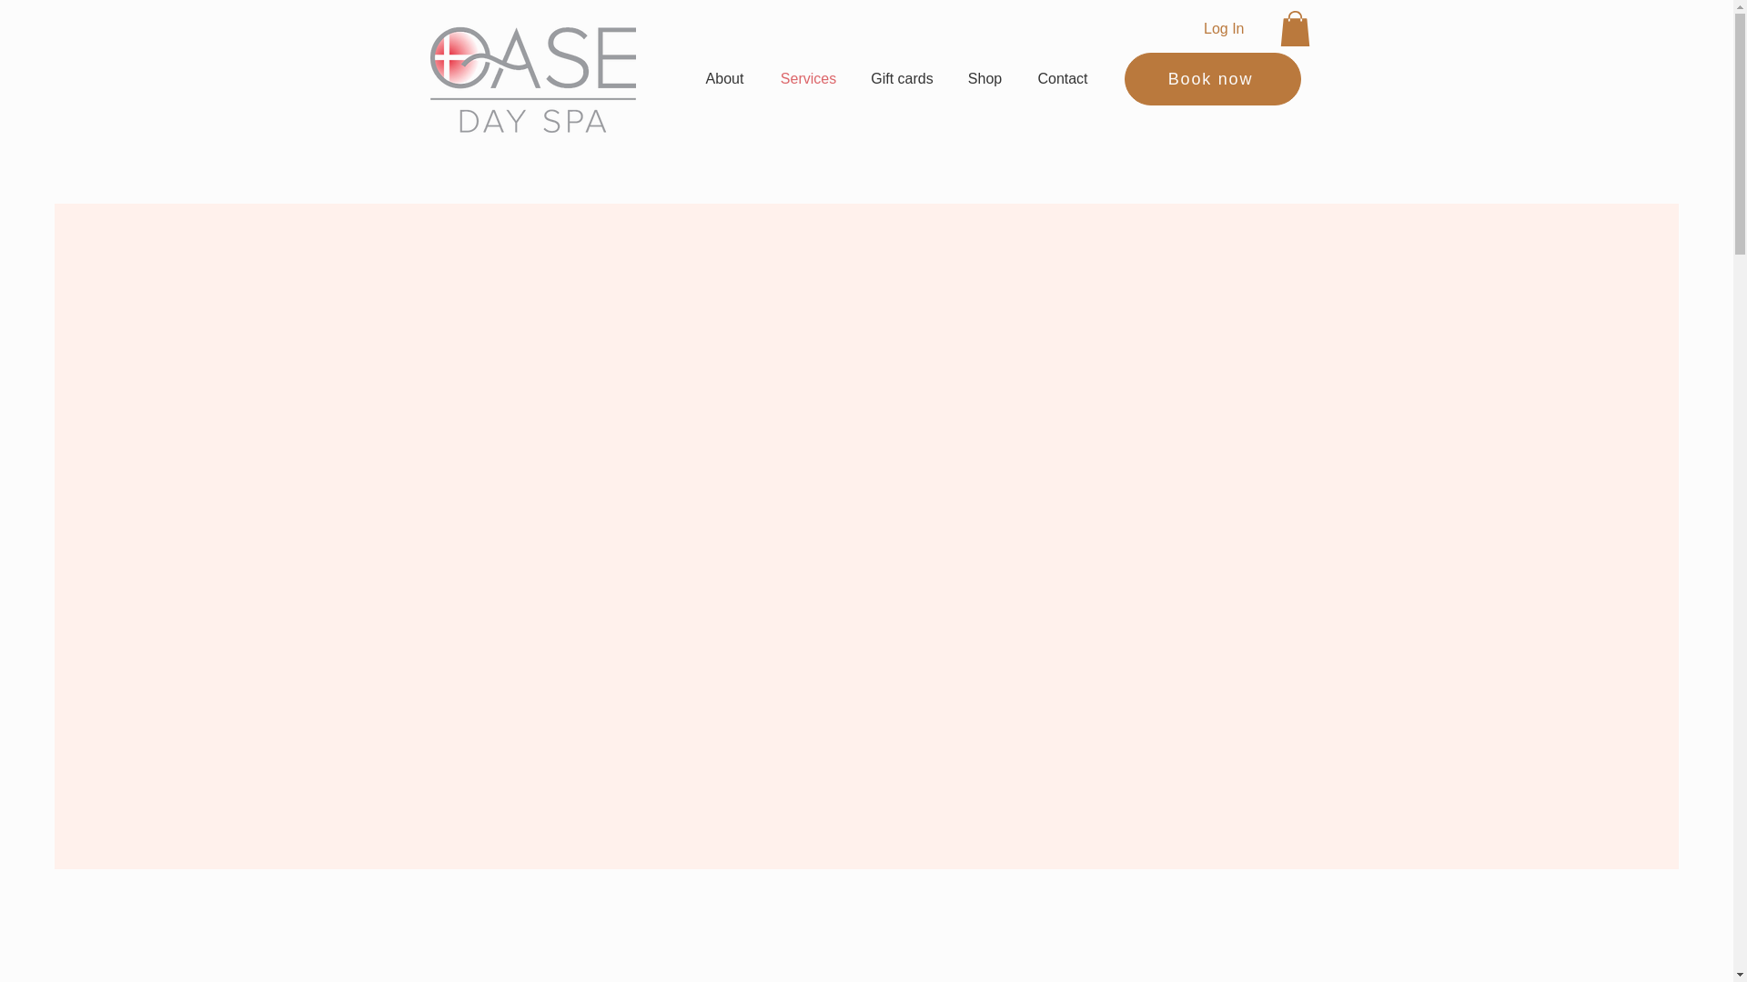 The height and width of the screenshot is (982, 1747). Describe the element at coordinates (1223, 29) in the screenshot. I see `Log In` at that location.